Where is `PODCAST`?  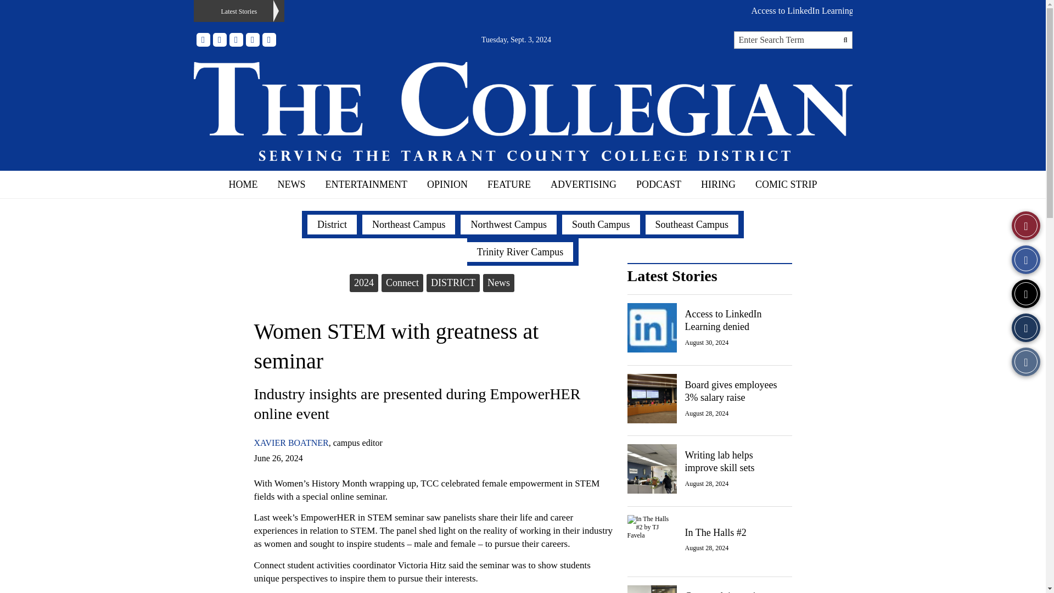
PODCAST is located at coordinates (659, 184).